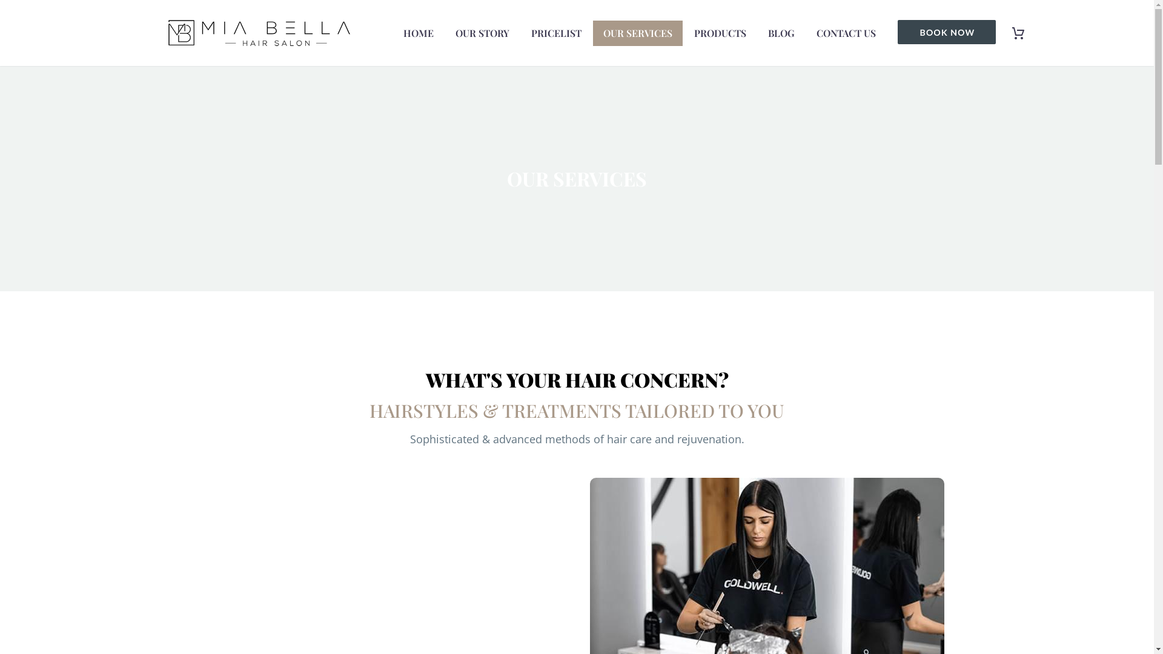  What do you see at coordinates (781, 33) in the screenshot?
I see `BLOG` at bounding box center [781, 33].